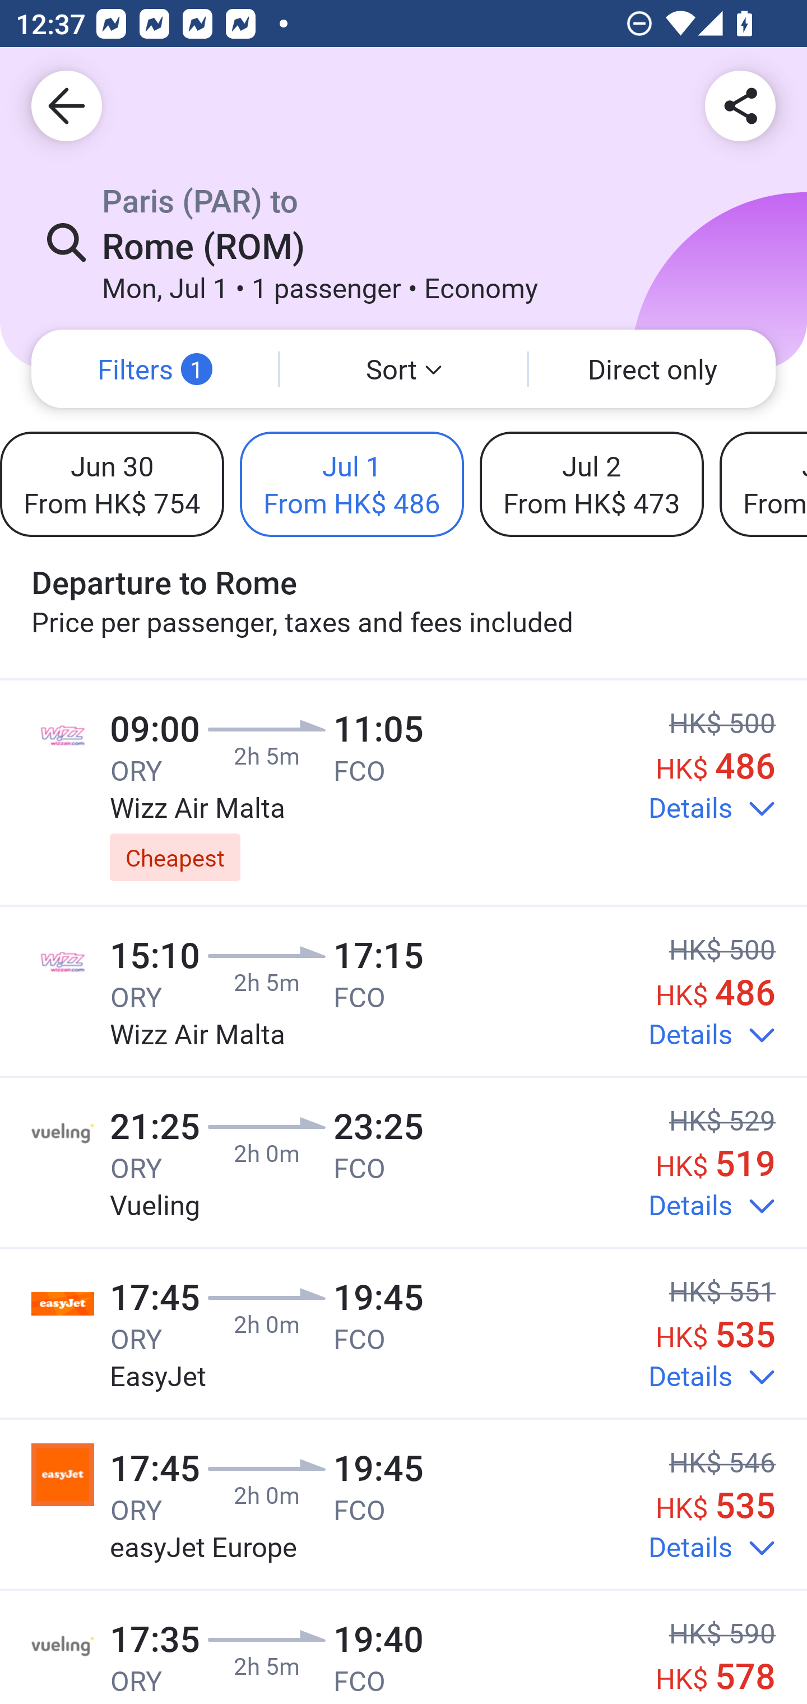  I want to click on Sort, so click(403, 369).